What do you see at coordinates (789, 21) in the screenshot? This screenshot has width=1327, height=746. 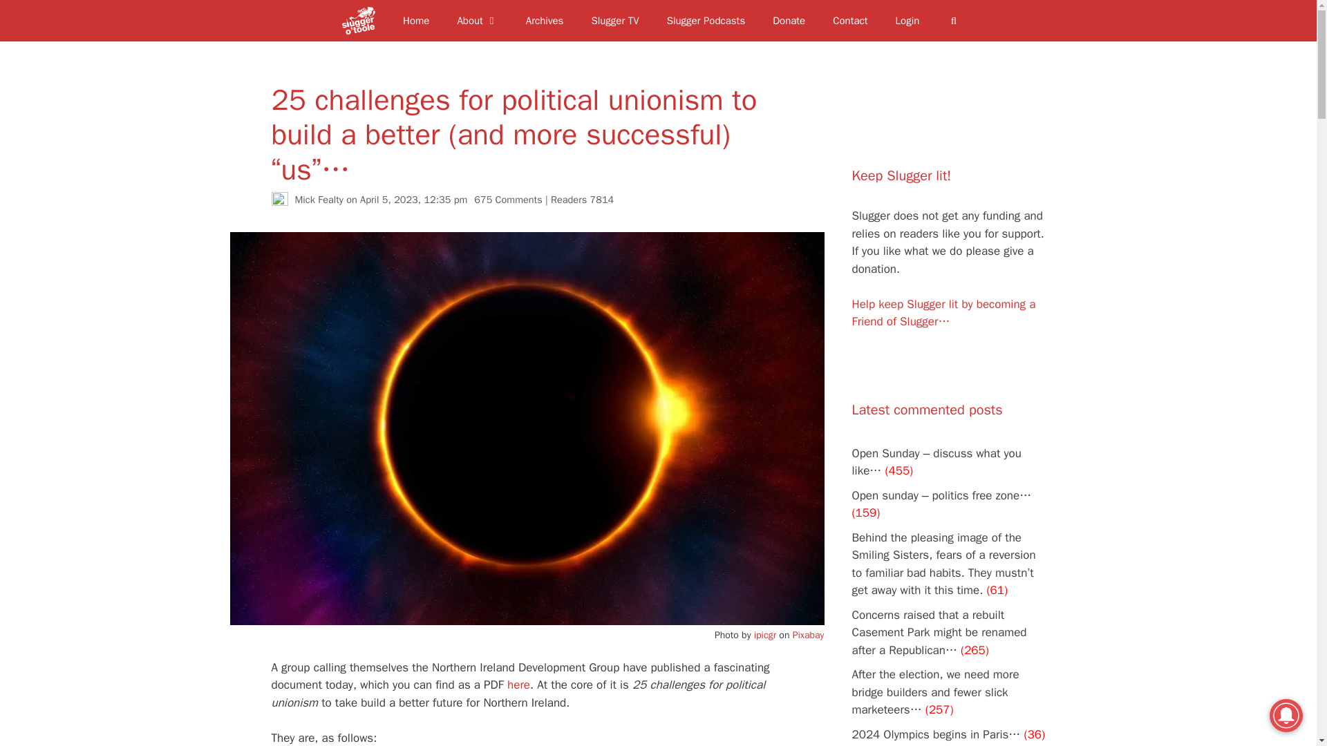 I see `Donate` at bounding box center [789, 21].